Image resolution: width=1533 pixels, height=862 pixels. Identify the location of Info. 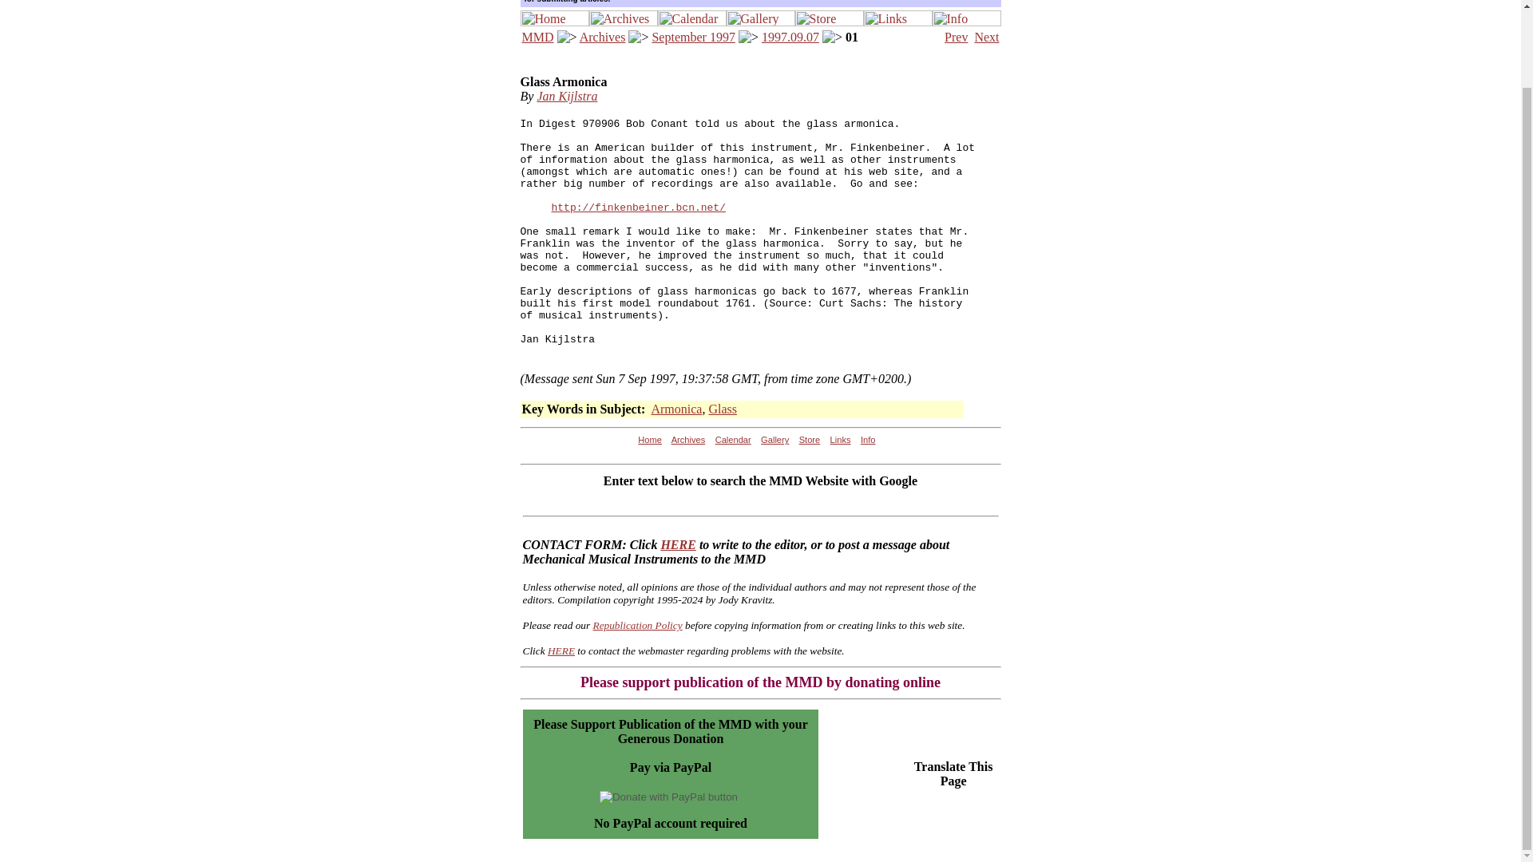
(867, 440).